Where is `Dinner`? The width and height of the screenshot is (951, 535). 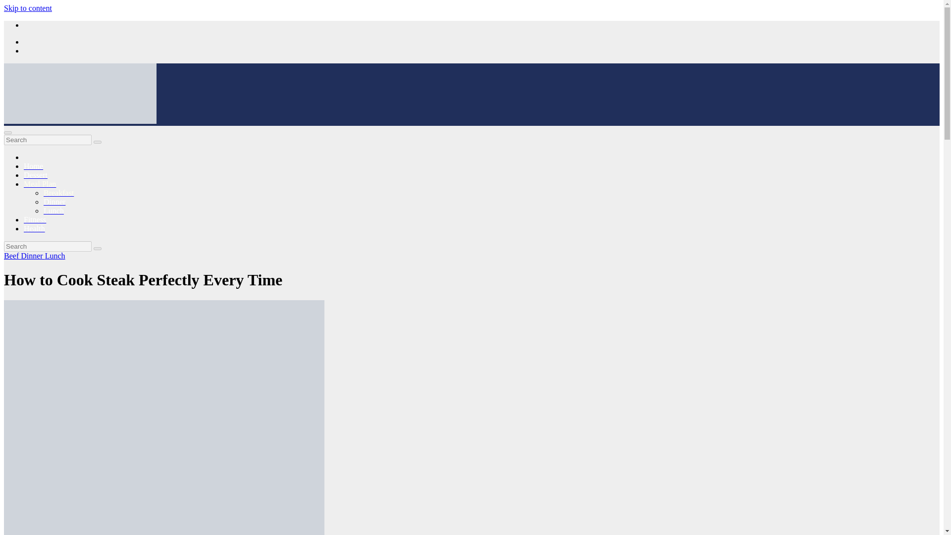
Dinner is located at coordinates (54, 201).